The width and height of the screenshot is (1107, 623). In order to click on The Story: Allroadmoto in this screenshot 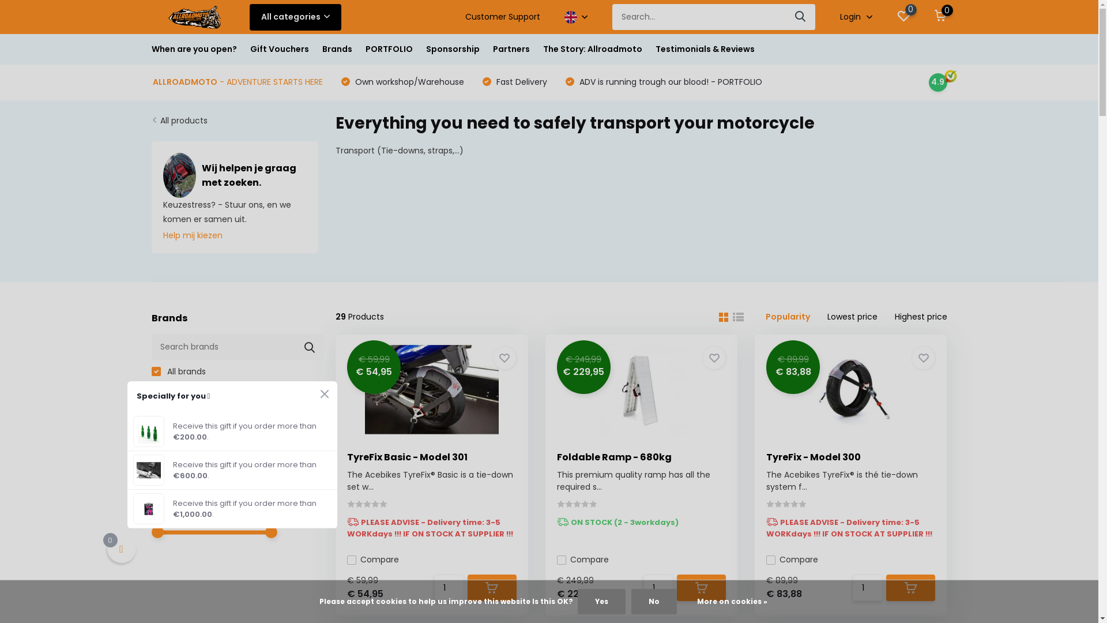, I will do `click(593, 50)`.